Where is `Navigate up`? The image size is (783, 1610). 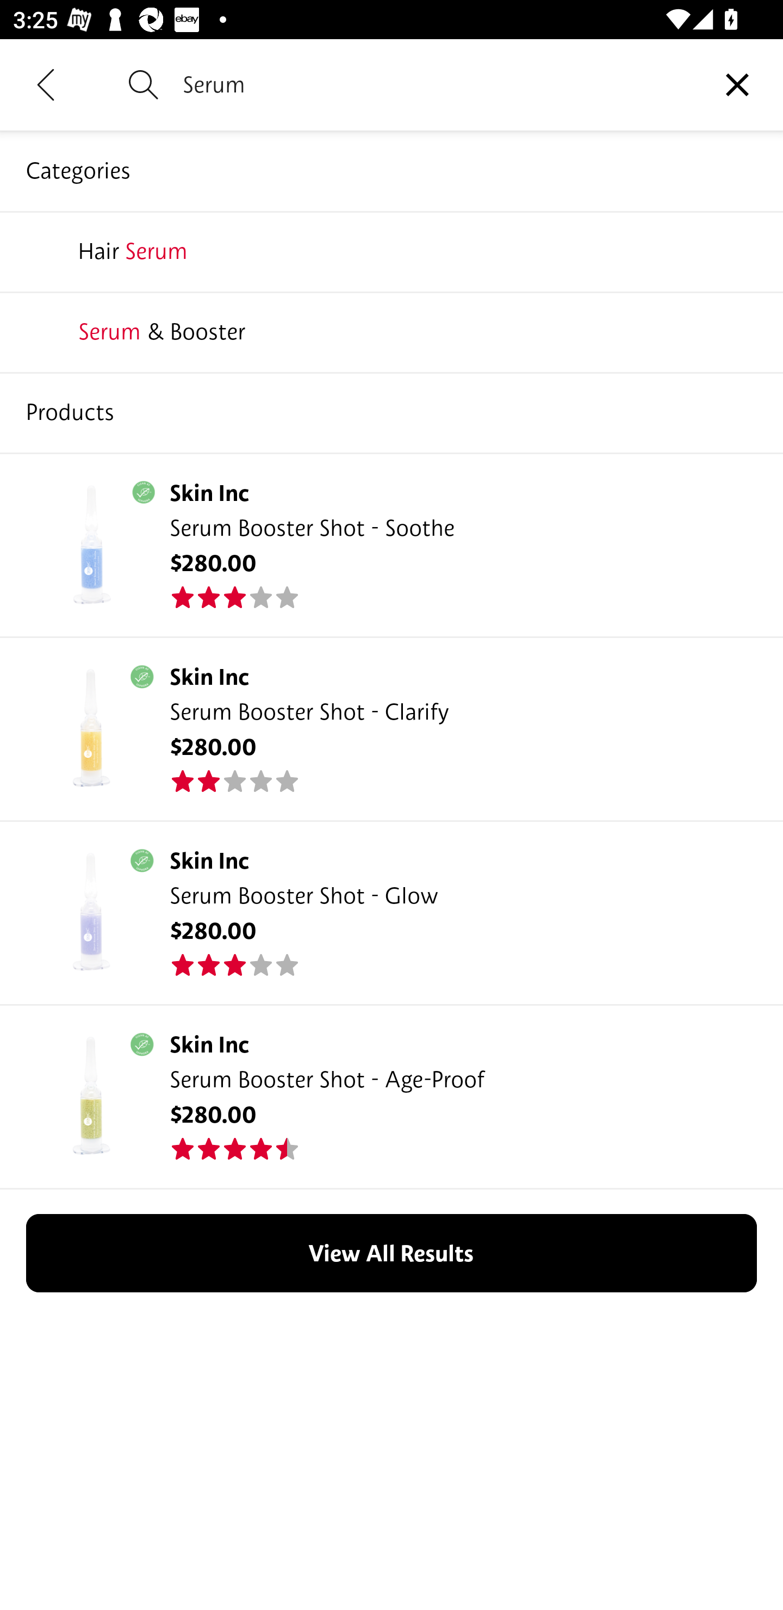
Navigate up is located at coordinates (46, 84).